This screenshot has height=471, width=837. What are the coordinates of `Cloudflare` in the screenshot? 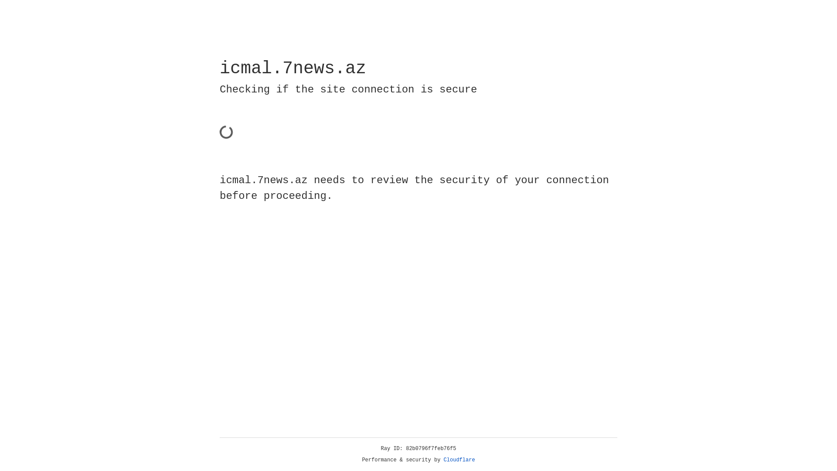 It's located at (459, 460).